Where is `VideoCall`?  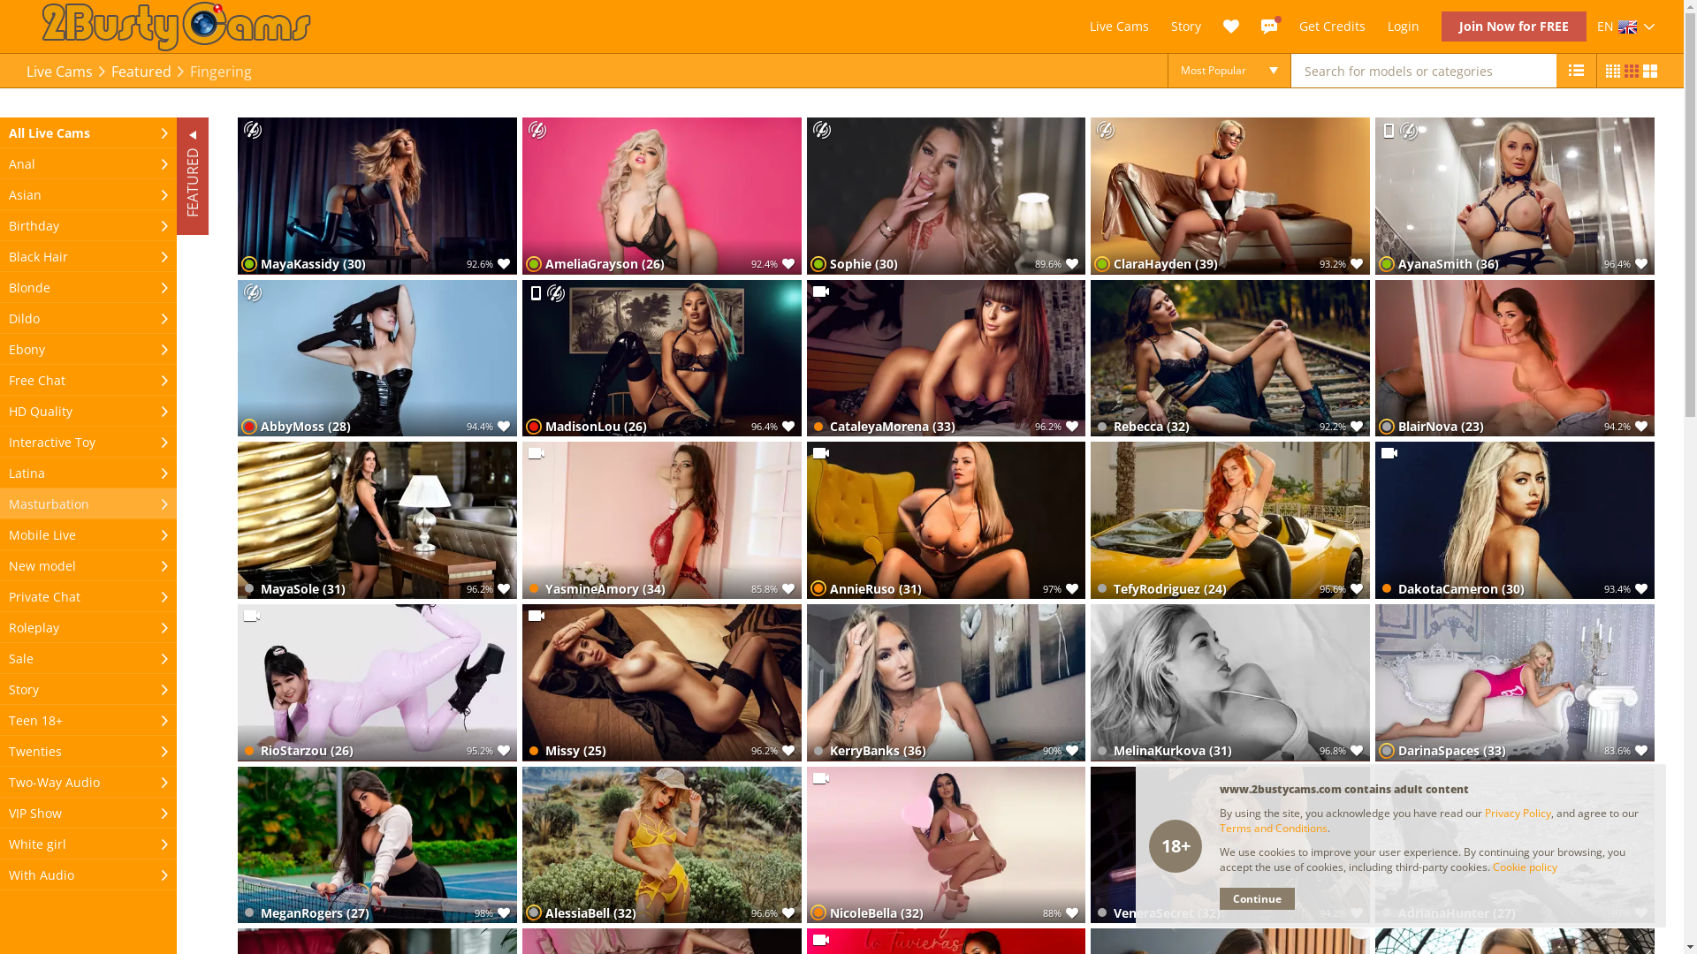 VideoCall is located at coordinates (1389, 452).